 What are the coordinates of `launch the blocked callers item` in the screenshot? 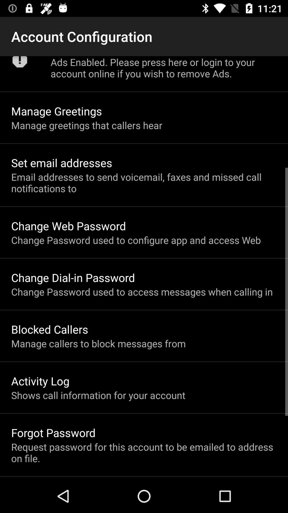 It's located at (50, 329).